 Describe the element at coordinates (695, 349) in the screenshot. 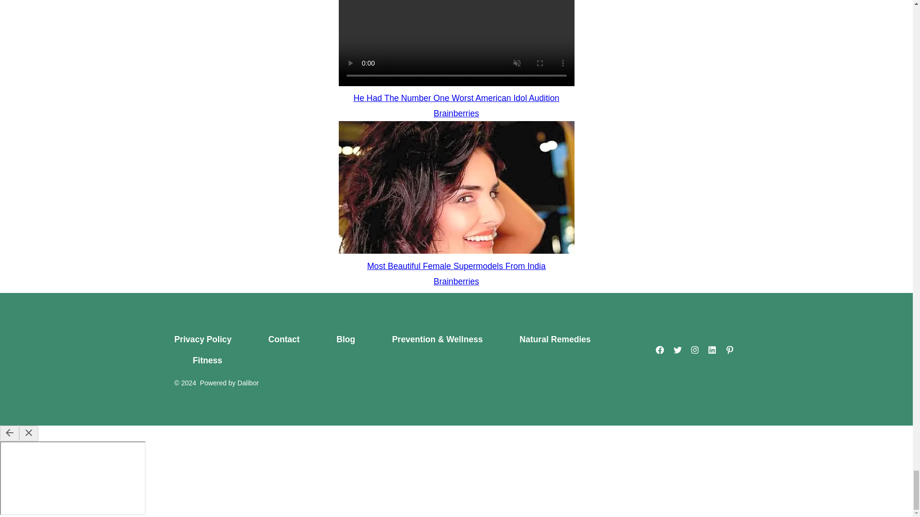

I see `Open Instagram in a new tab` at that location.